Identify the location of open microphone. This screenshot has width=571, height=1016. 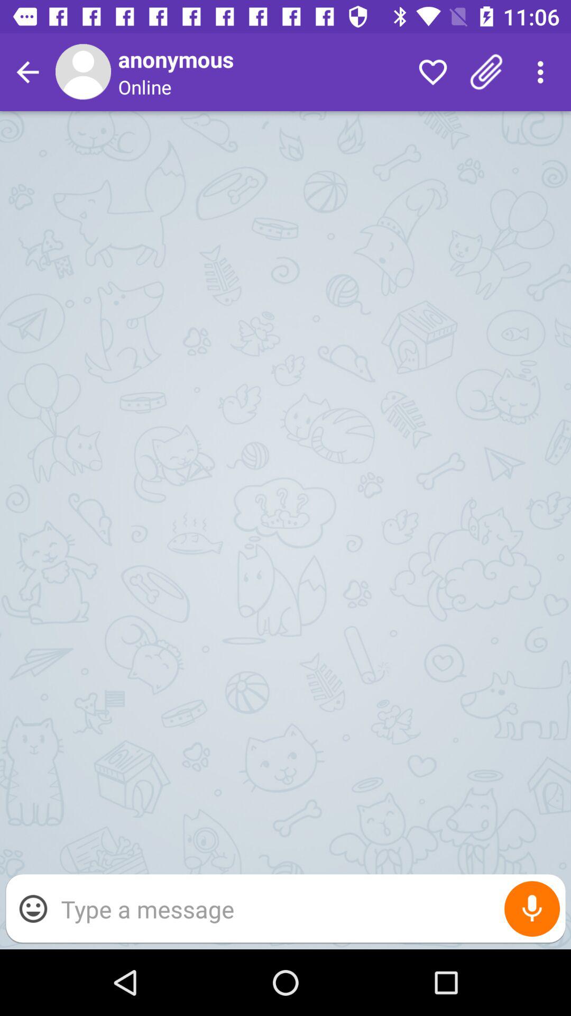
(532, 909).